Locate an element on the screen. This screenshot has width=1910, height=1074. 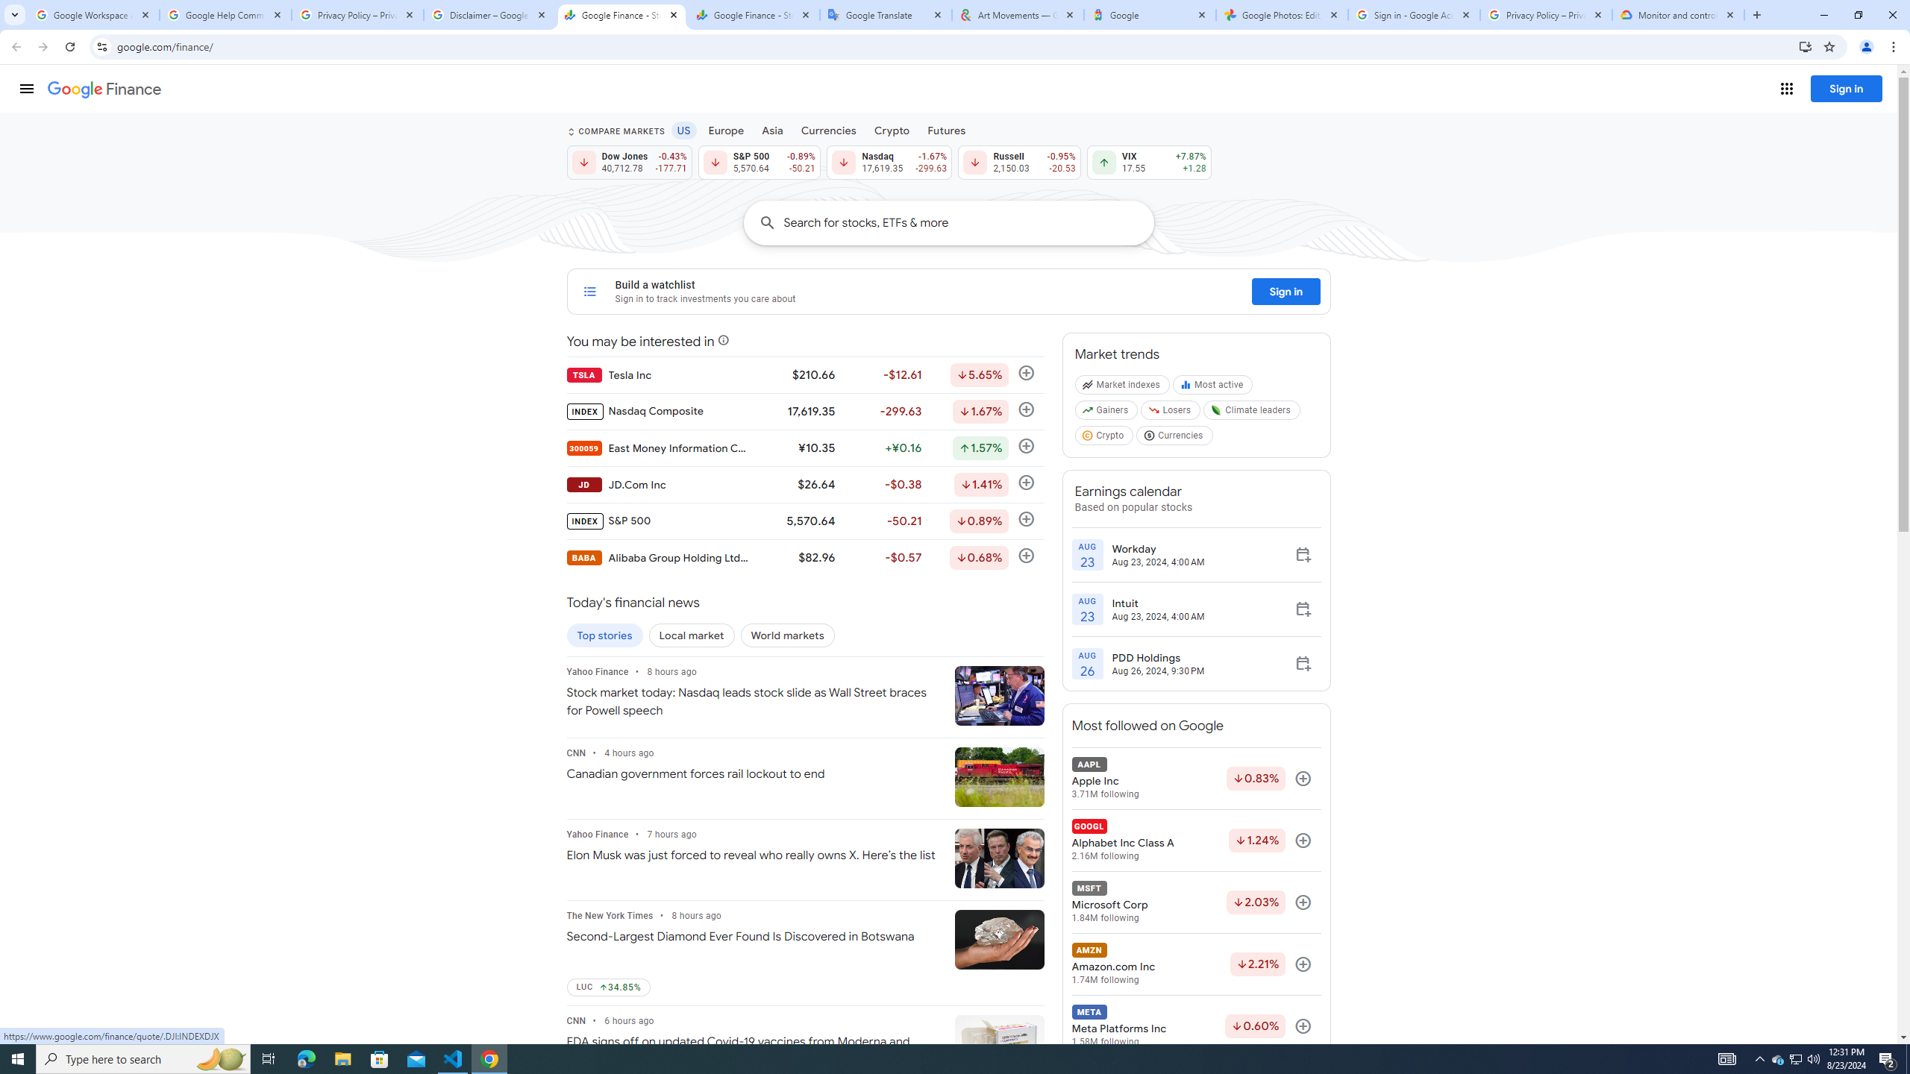
COMPARE MARKETS is located at coordinates (615, 131).